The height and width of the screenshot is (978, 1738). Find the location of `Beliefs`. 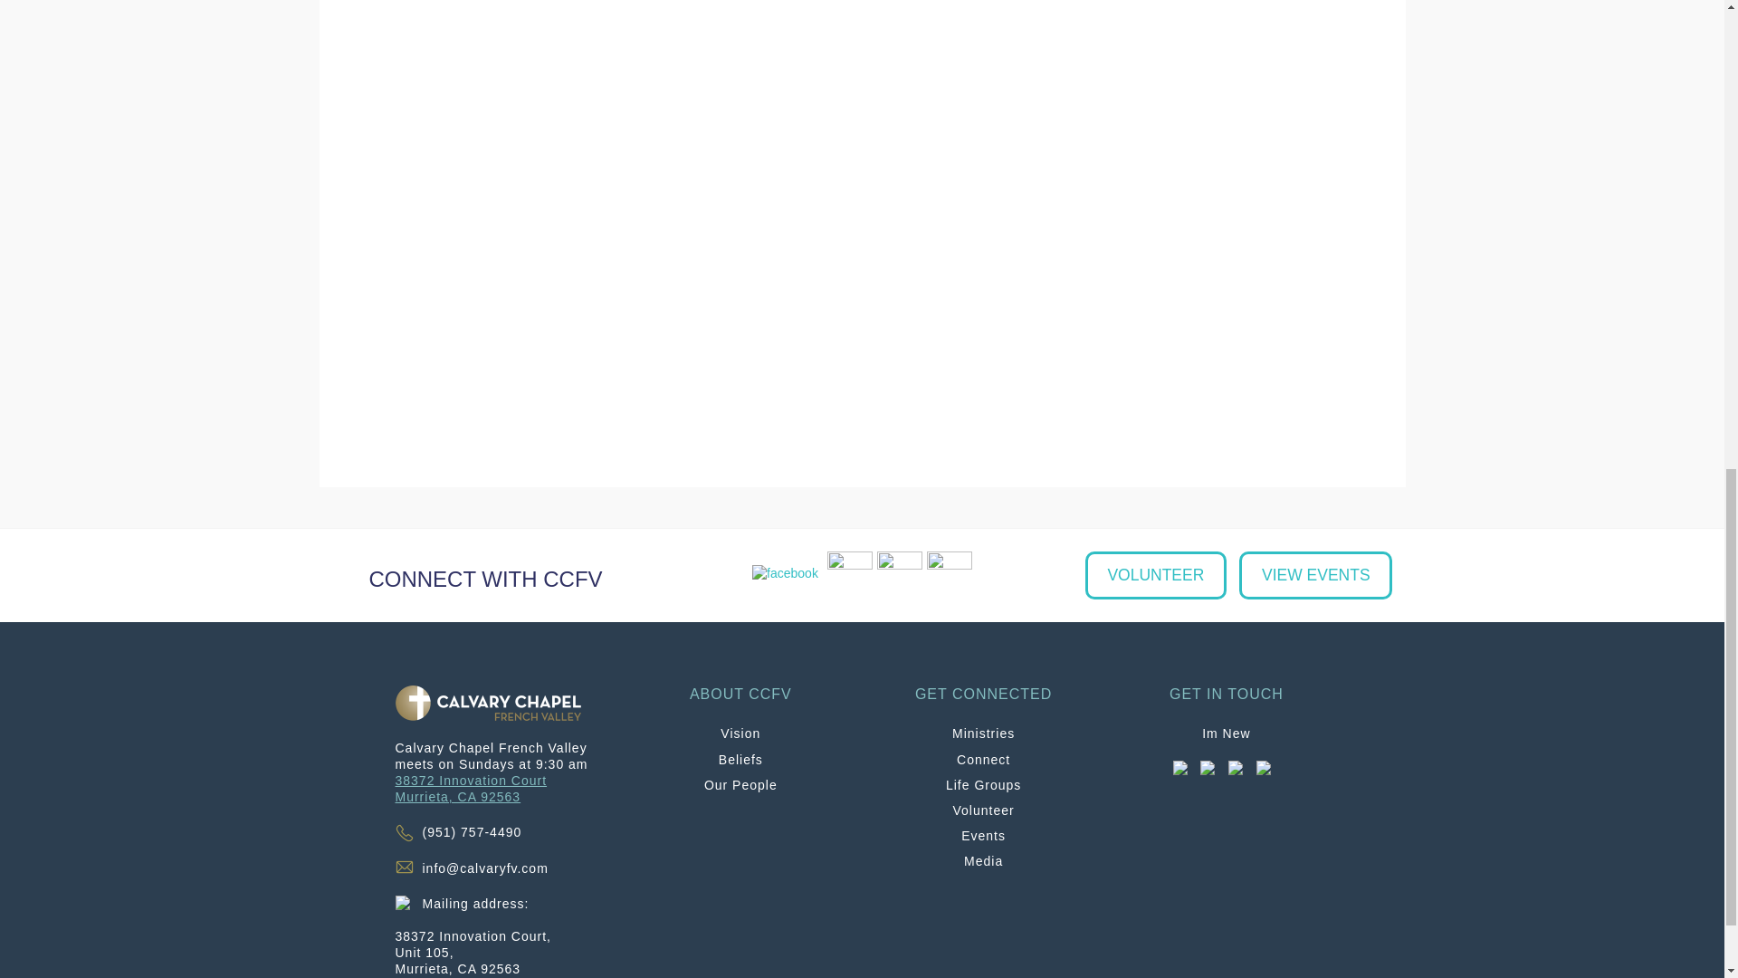

Beliefs is located at coordinates (740, 759).